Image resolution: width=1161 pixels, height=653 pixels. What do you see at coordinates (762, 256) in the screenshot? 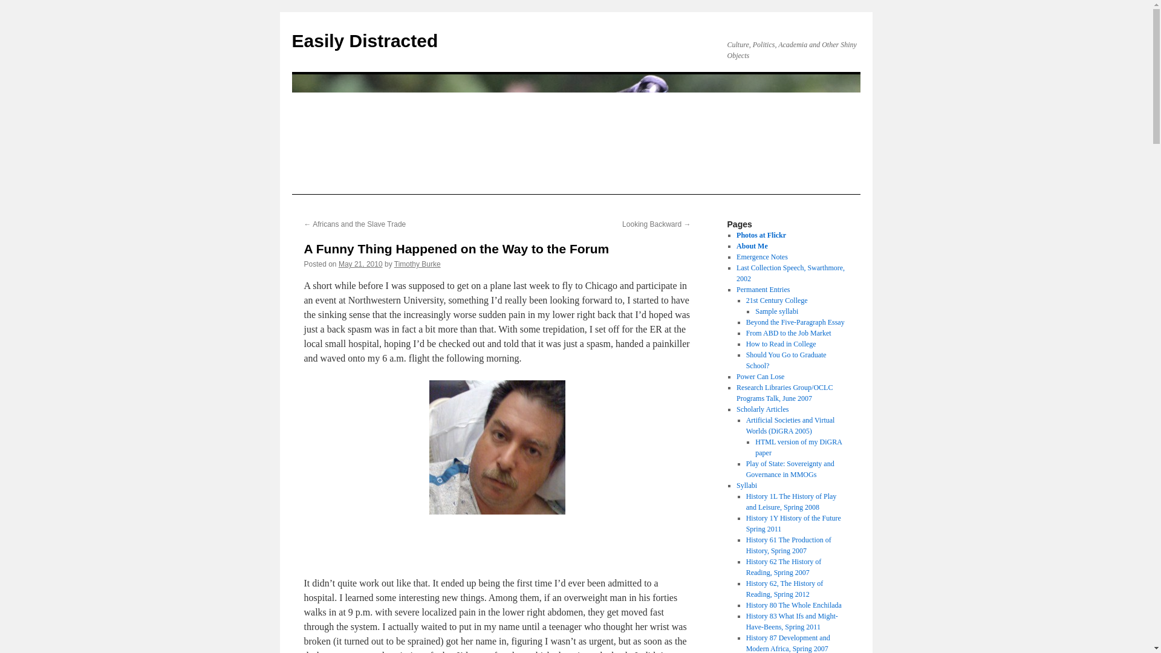
I see `Emergence Notes` at bounding box center [762, 256].